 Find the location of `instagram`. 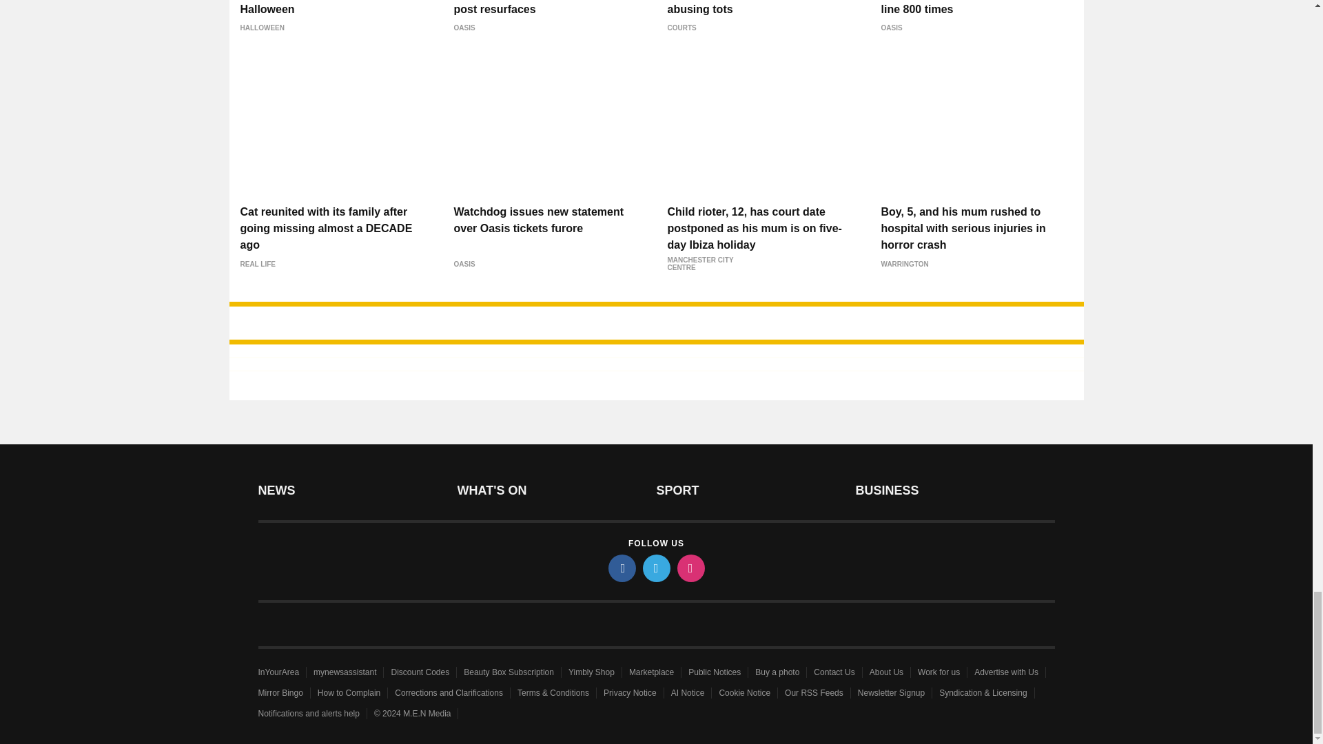

instagram is located at coordinates (690, 568).